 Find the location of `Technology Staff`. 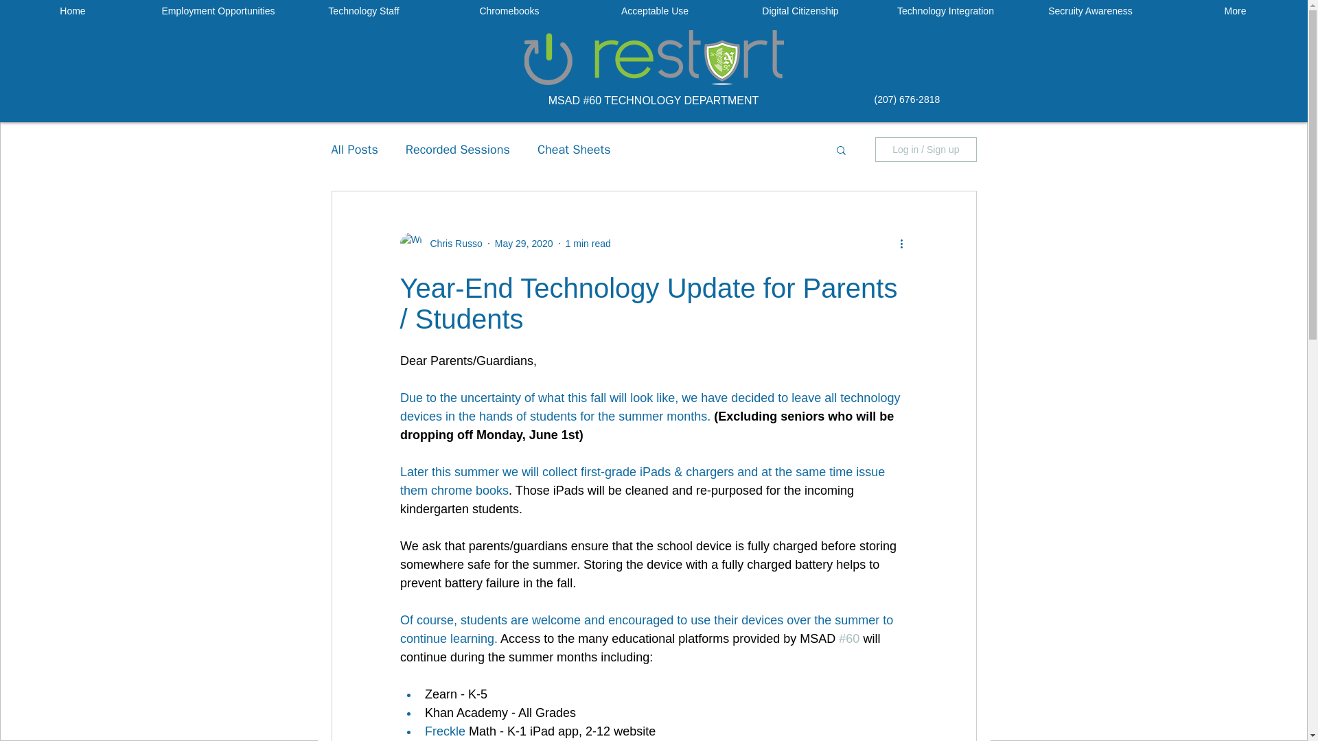

Technology Staff is located at coordinates (364, 11).